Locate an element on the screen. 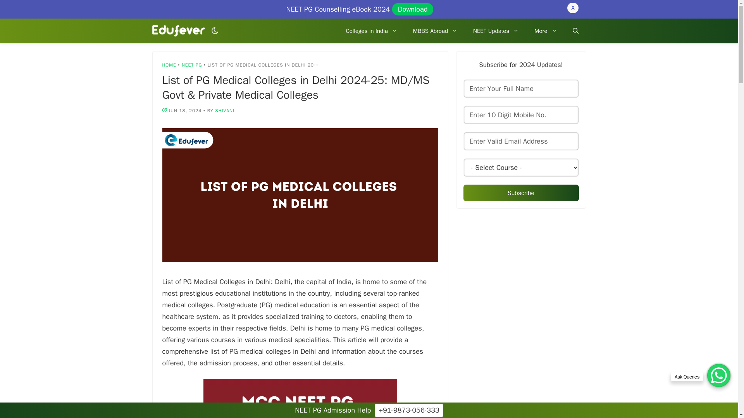 The image size is (744, 418). X is located at coordinates (572, 8).